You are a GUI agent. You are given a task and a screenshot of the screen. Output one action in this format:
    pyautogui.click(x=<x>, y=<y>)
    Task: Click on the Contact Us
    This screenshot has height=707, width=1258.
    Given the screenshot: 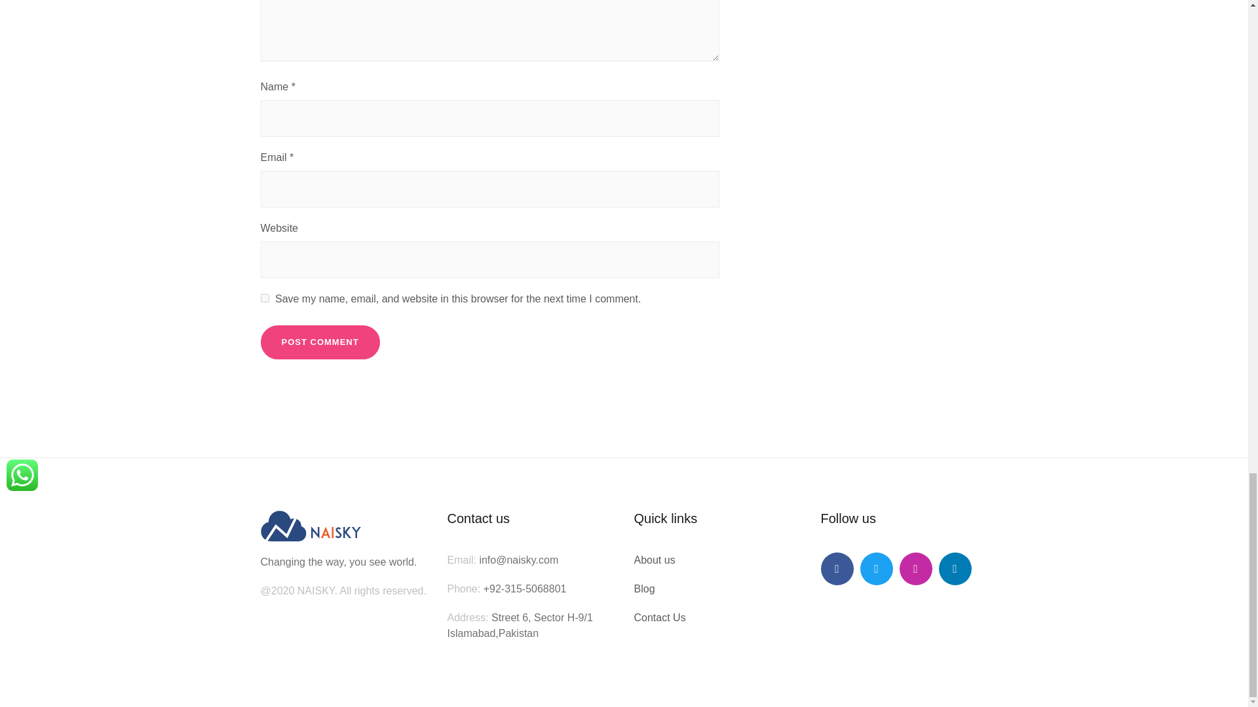 What is the action you would take?
    pyautogui.click(x=659, y=617)
    